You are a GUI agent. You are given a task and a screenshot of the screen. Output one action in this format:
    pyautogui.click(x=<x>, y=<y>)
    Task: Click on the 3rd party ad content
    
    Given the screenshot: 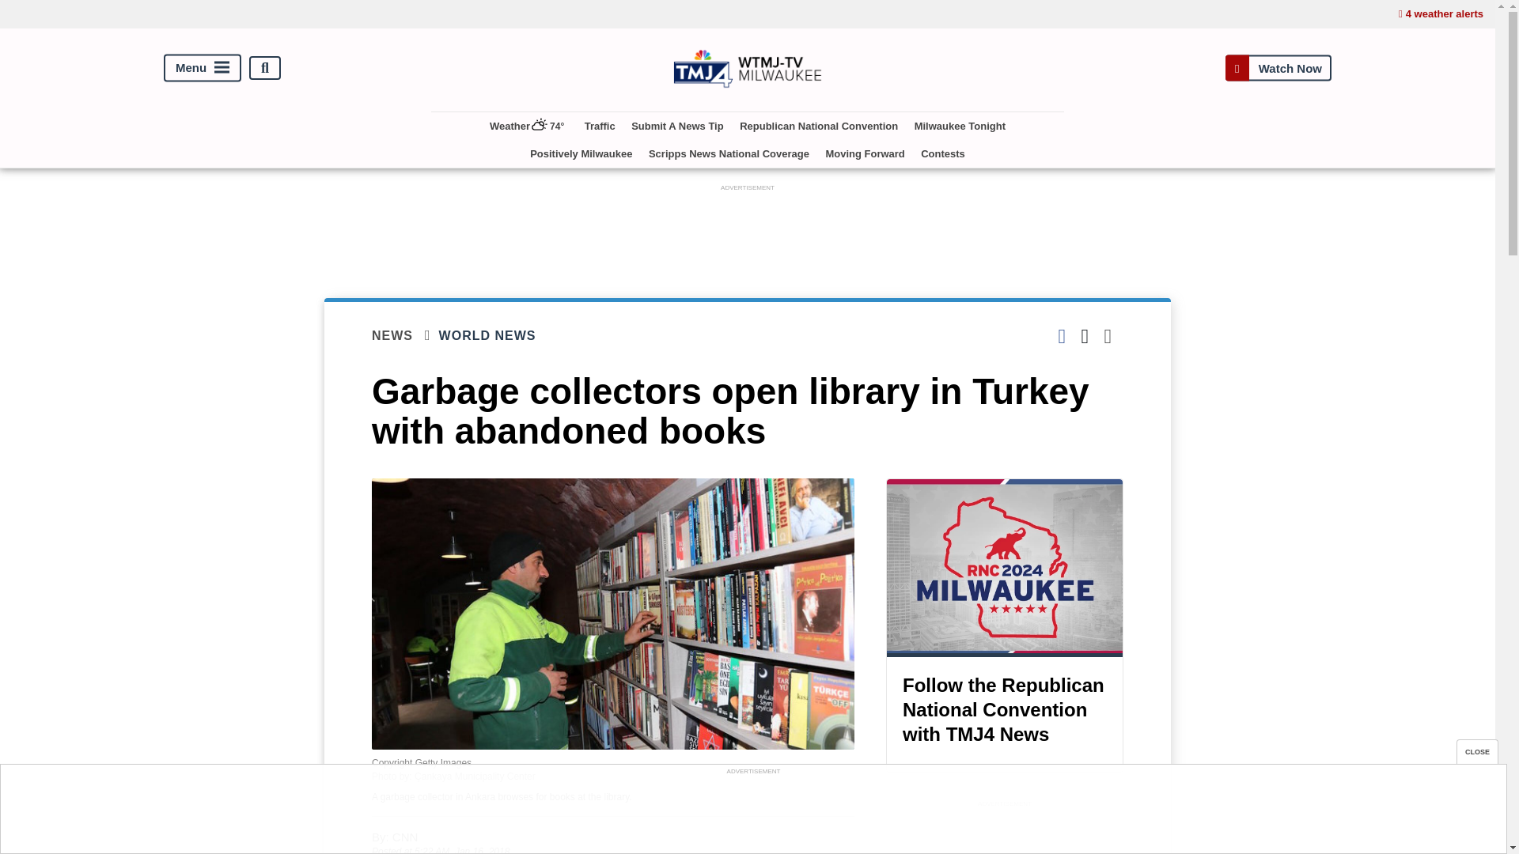 What is the action you would take?
    pyautogui.click(x=748, y=231)
    